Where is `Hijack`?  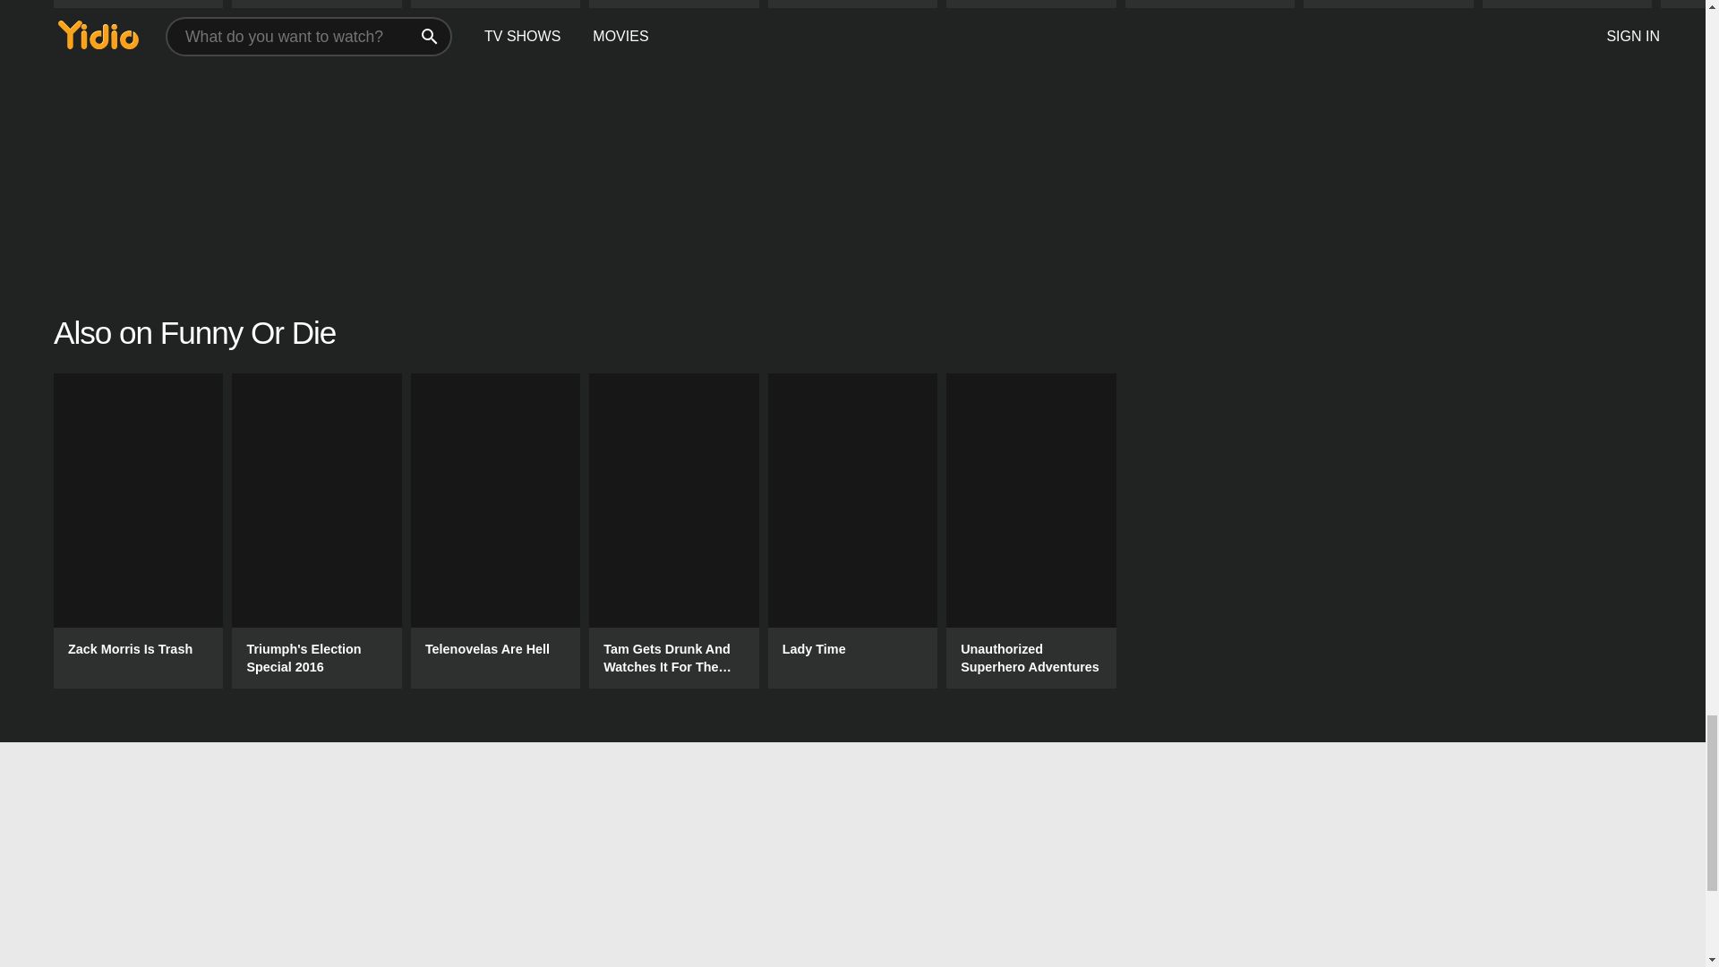 Hijack is located at coordinates (673, 4).